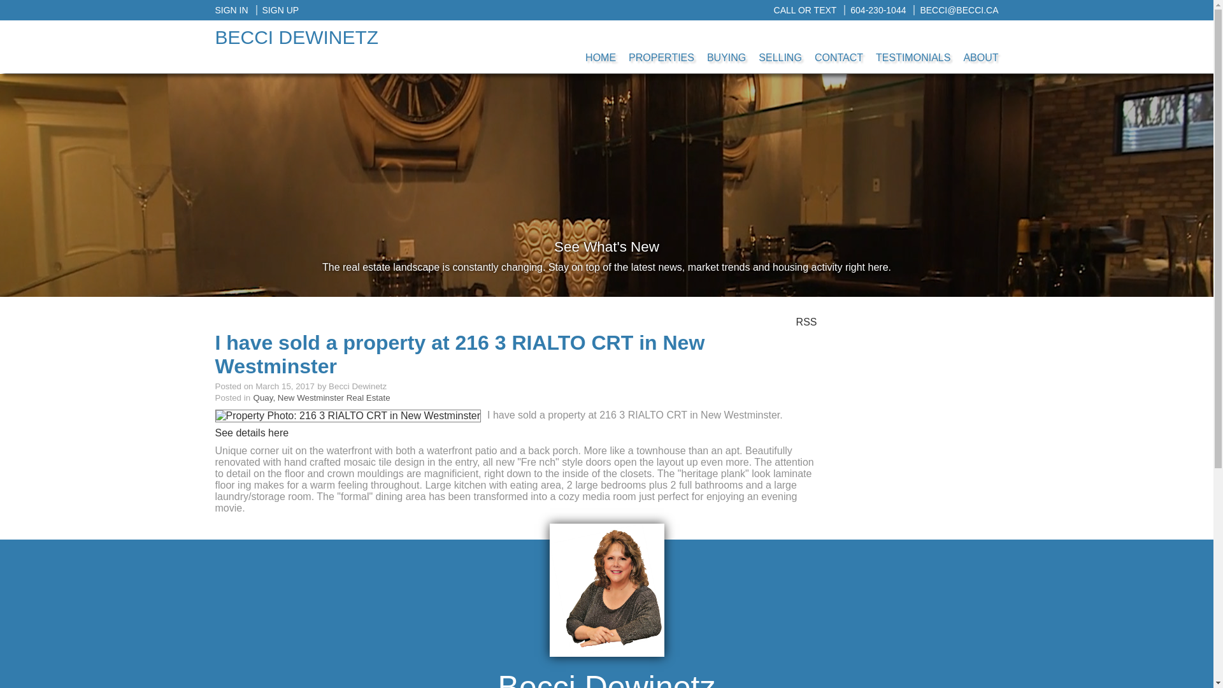  Describe the element at coordinates (252, 432) in the screenshot. I see `See details here` at that location.